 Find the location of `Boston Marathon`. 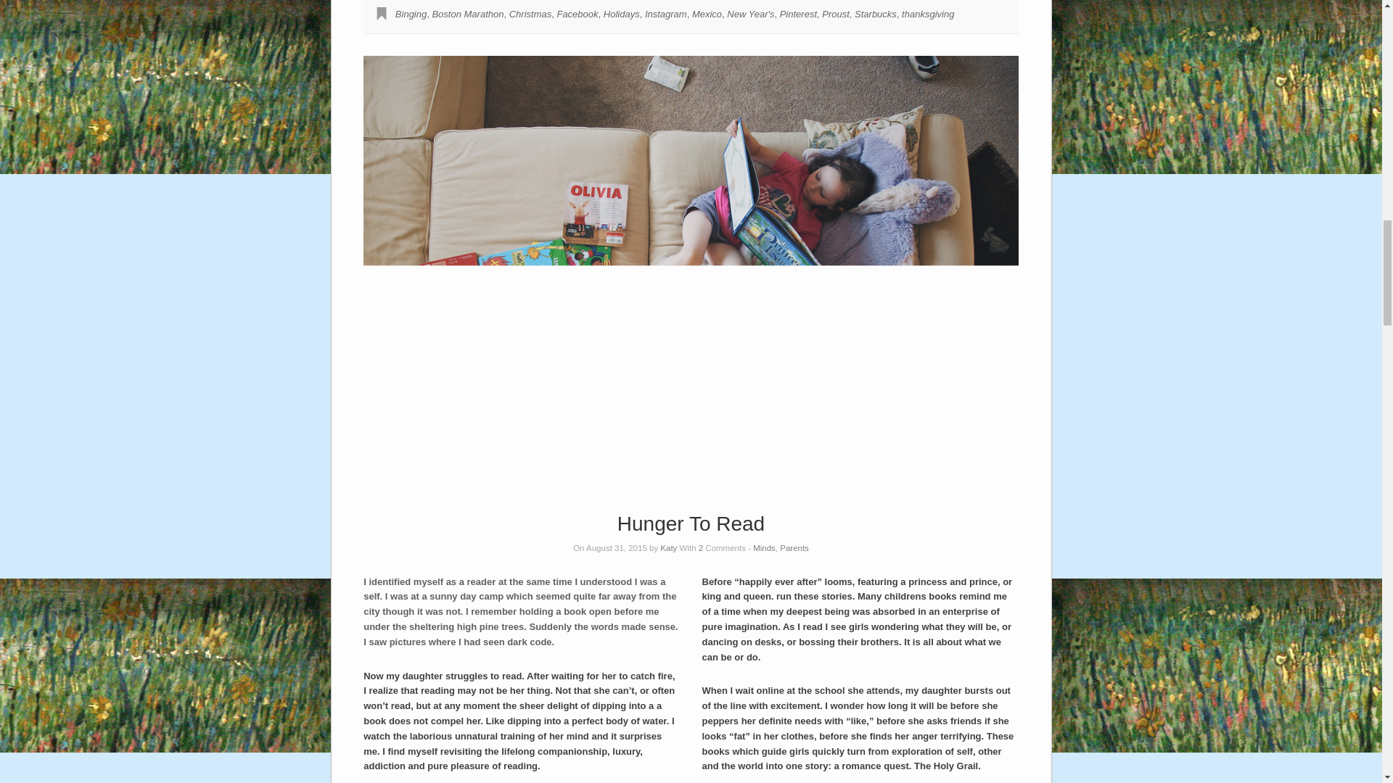

Boston Marathon is located at coordinates (467, 14).